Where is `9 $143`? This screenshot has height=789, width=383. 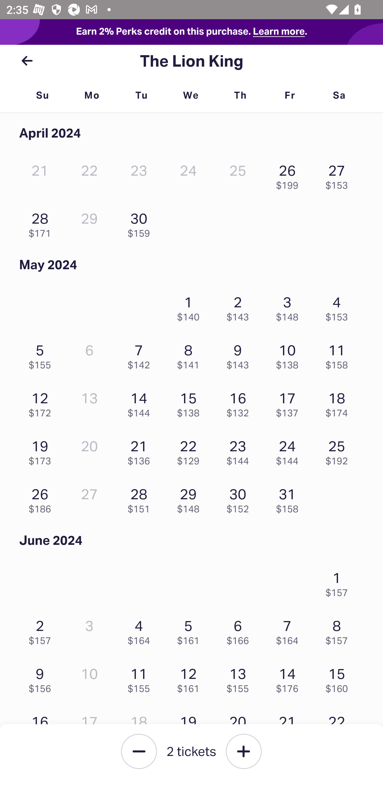 9 $143 is located at coordinates (240, 355).